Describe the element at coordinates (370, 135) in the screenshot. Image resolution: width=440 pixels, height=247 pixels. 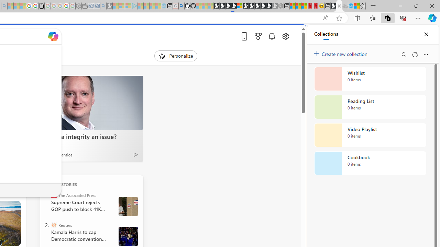
I see `Video Playlist collection, 0 items` at that location.